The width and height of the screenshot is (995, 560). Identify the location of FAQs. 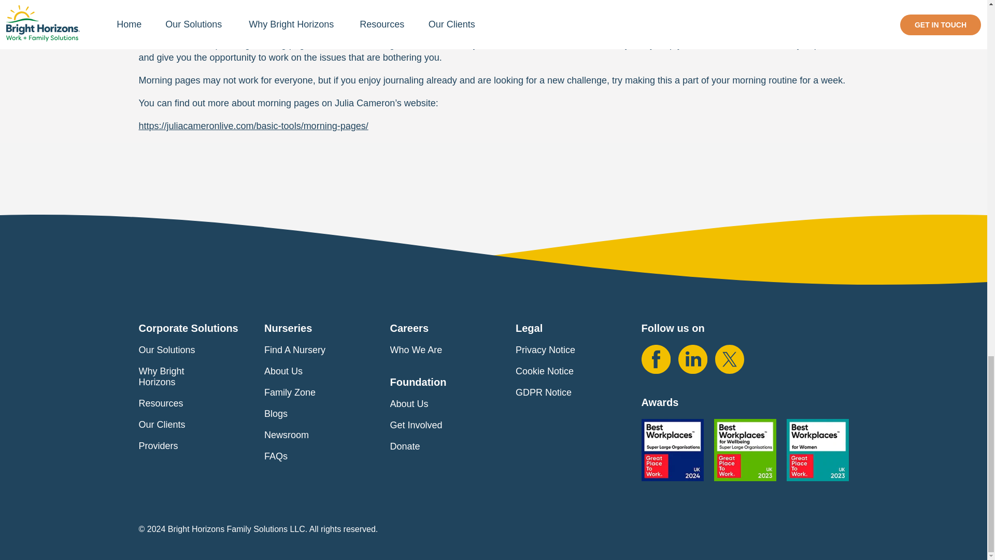
(286, 456).